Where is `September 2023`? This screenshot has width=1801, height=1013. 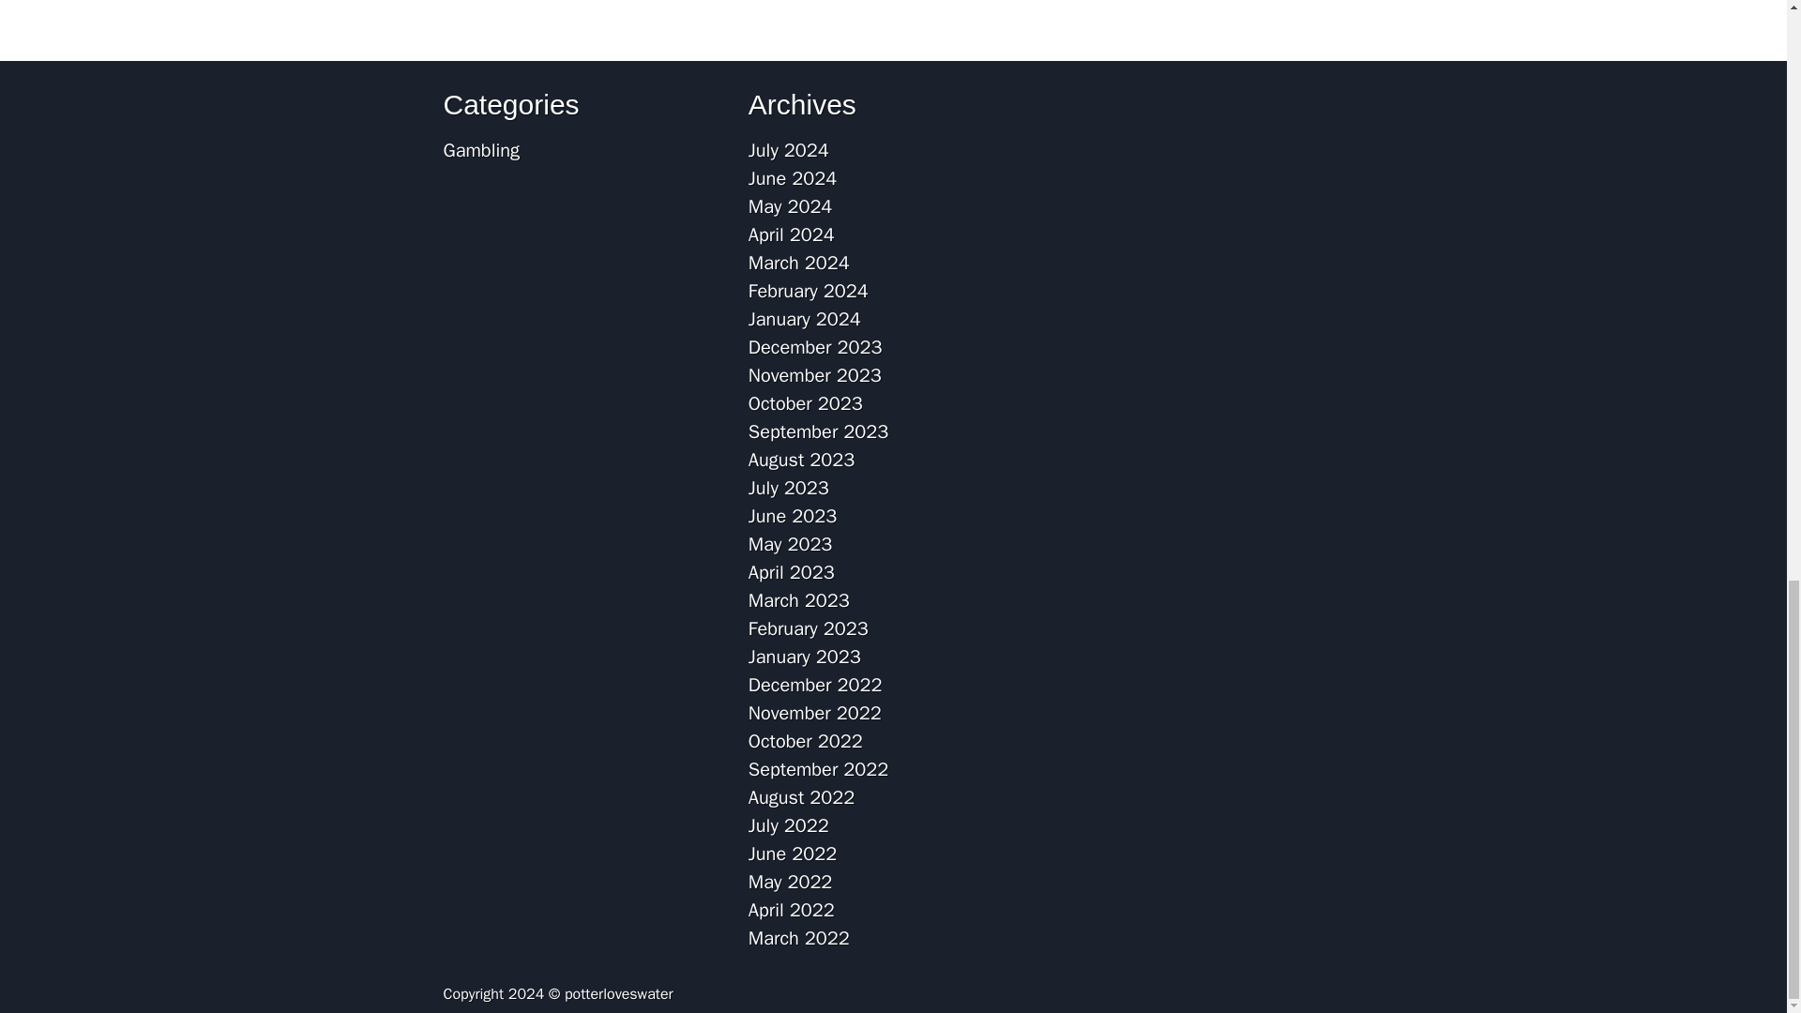 September 2023 is located at coordinates (818, 431).